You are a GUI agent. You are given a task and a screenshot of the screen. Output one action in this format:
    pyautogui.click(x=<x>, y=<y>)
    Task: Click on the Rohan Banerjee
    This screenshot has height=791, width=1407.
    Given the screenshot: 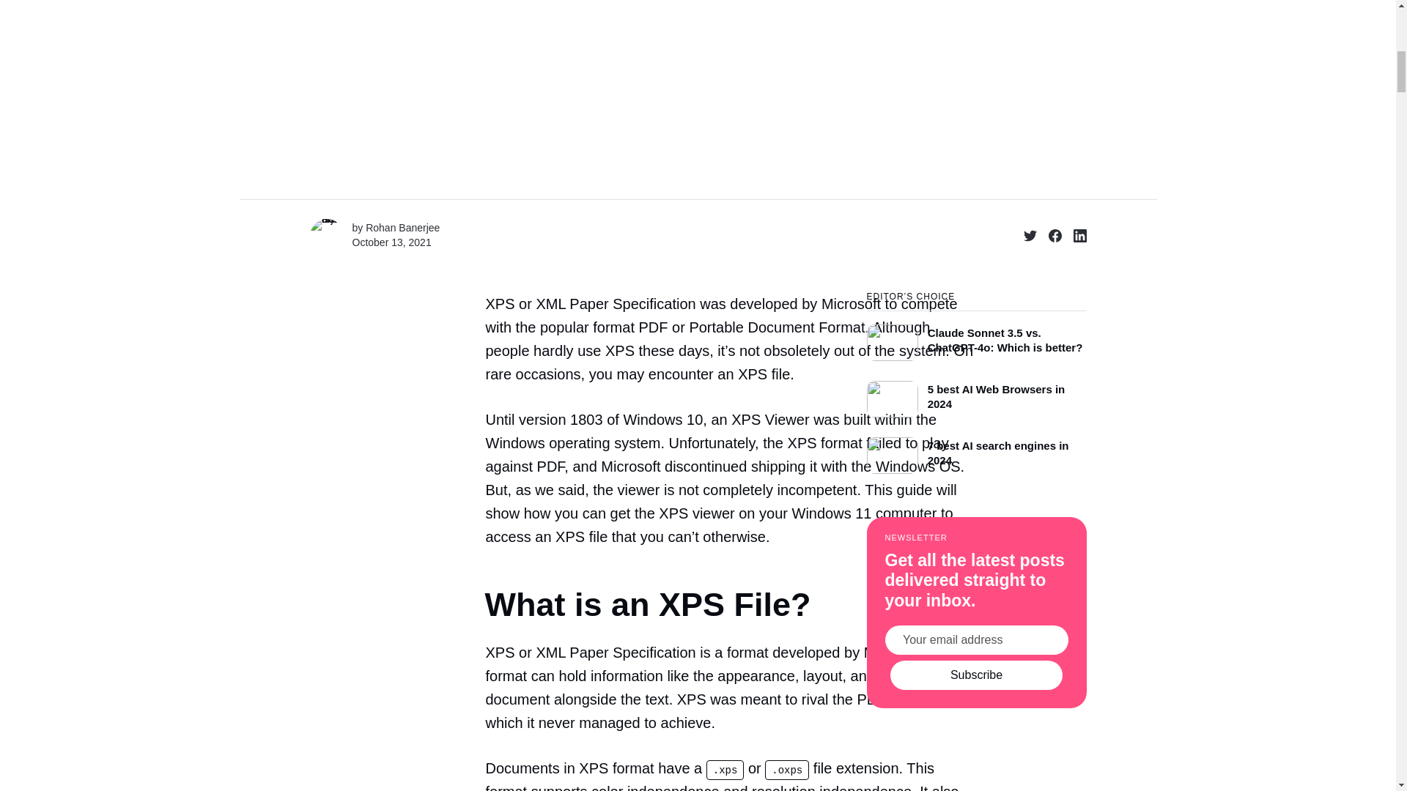 What is the action you would take?
    pyautogui.click(x=402, y=227)
    